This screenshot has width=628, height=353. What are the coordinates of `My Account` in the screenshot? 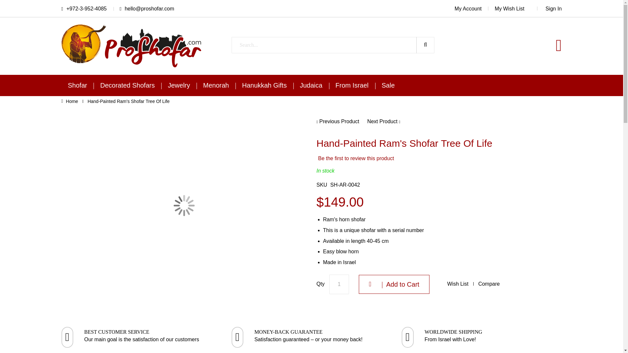 It's located at (472, 8).